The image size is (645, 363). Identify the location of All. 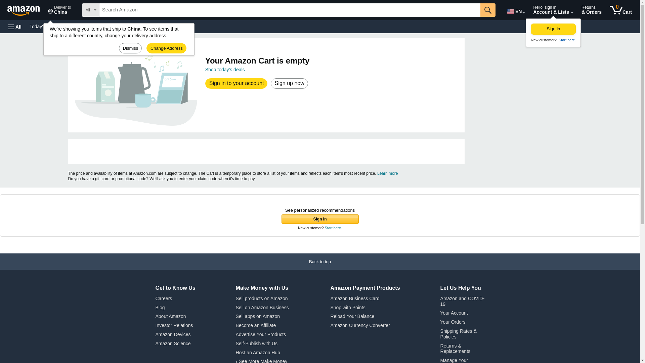
(225, 69).